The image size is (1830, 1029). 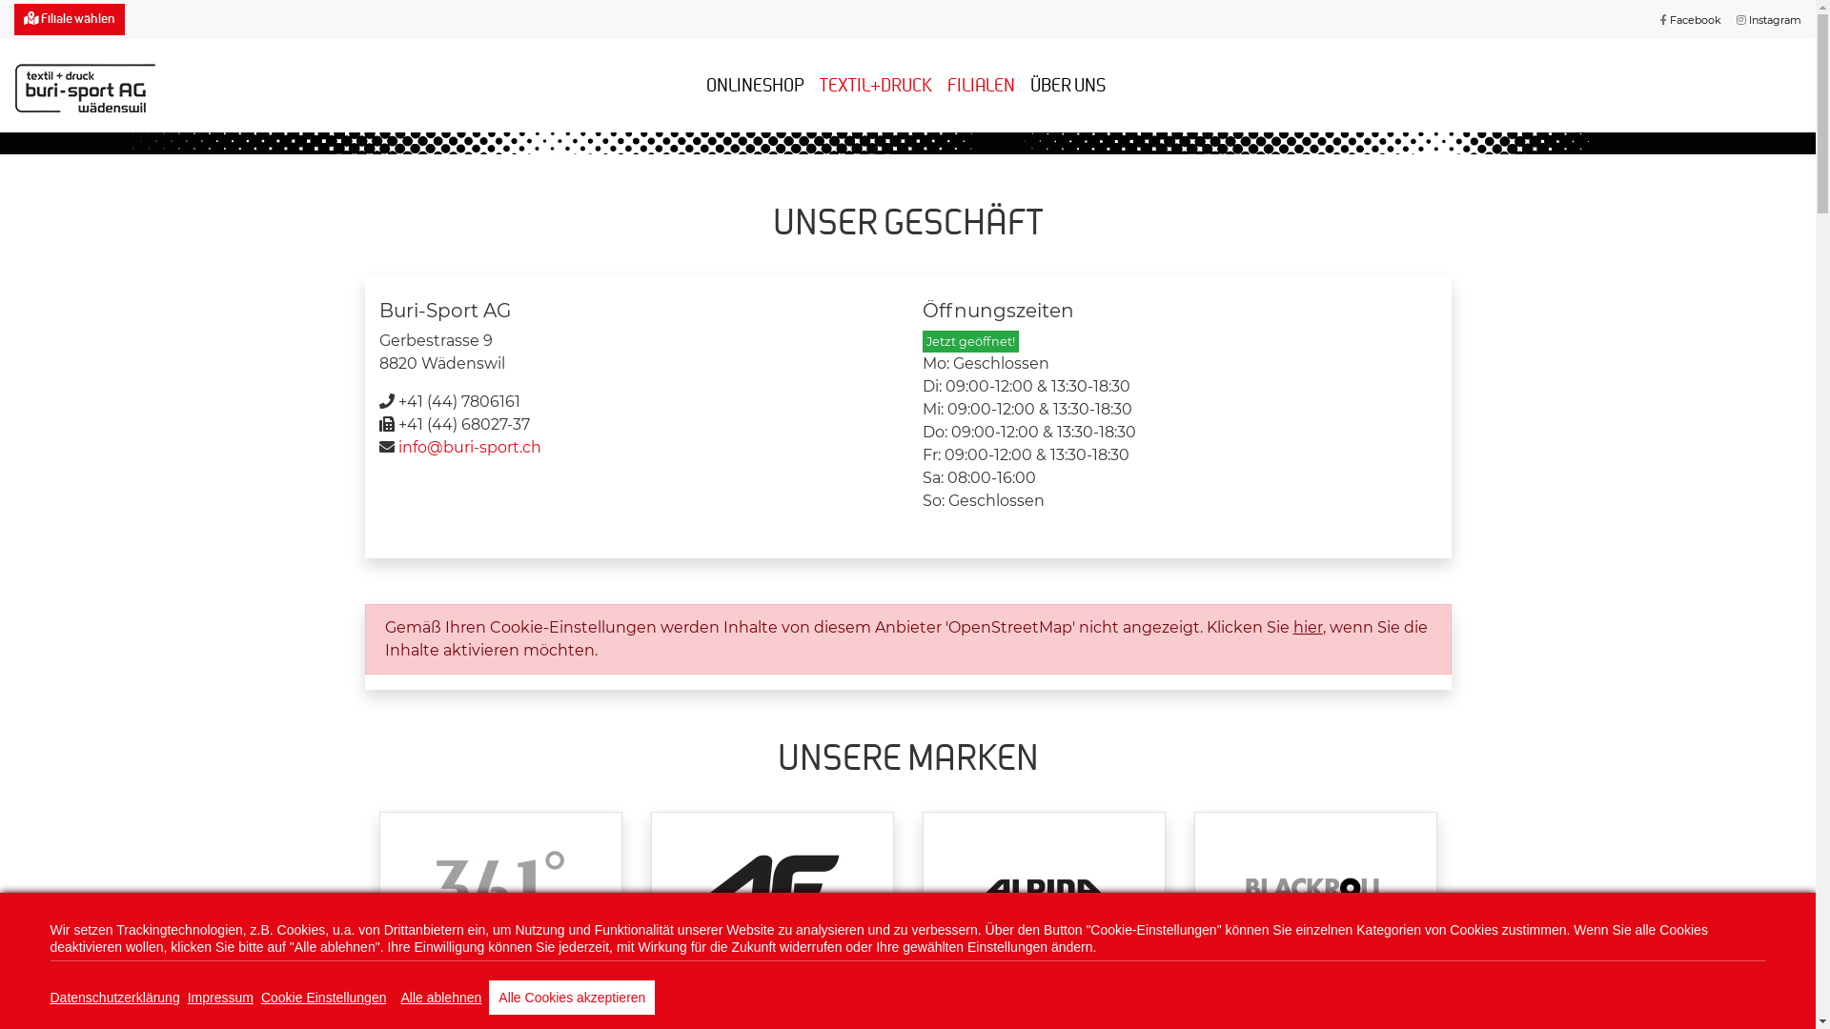 What do you see at coordinates (440, 998) in the screenshot?
I see `Alle ablehnen` at bounding box center [440, 998].